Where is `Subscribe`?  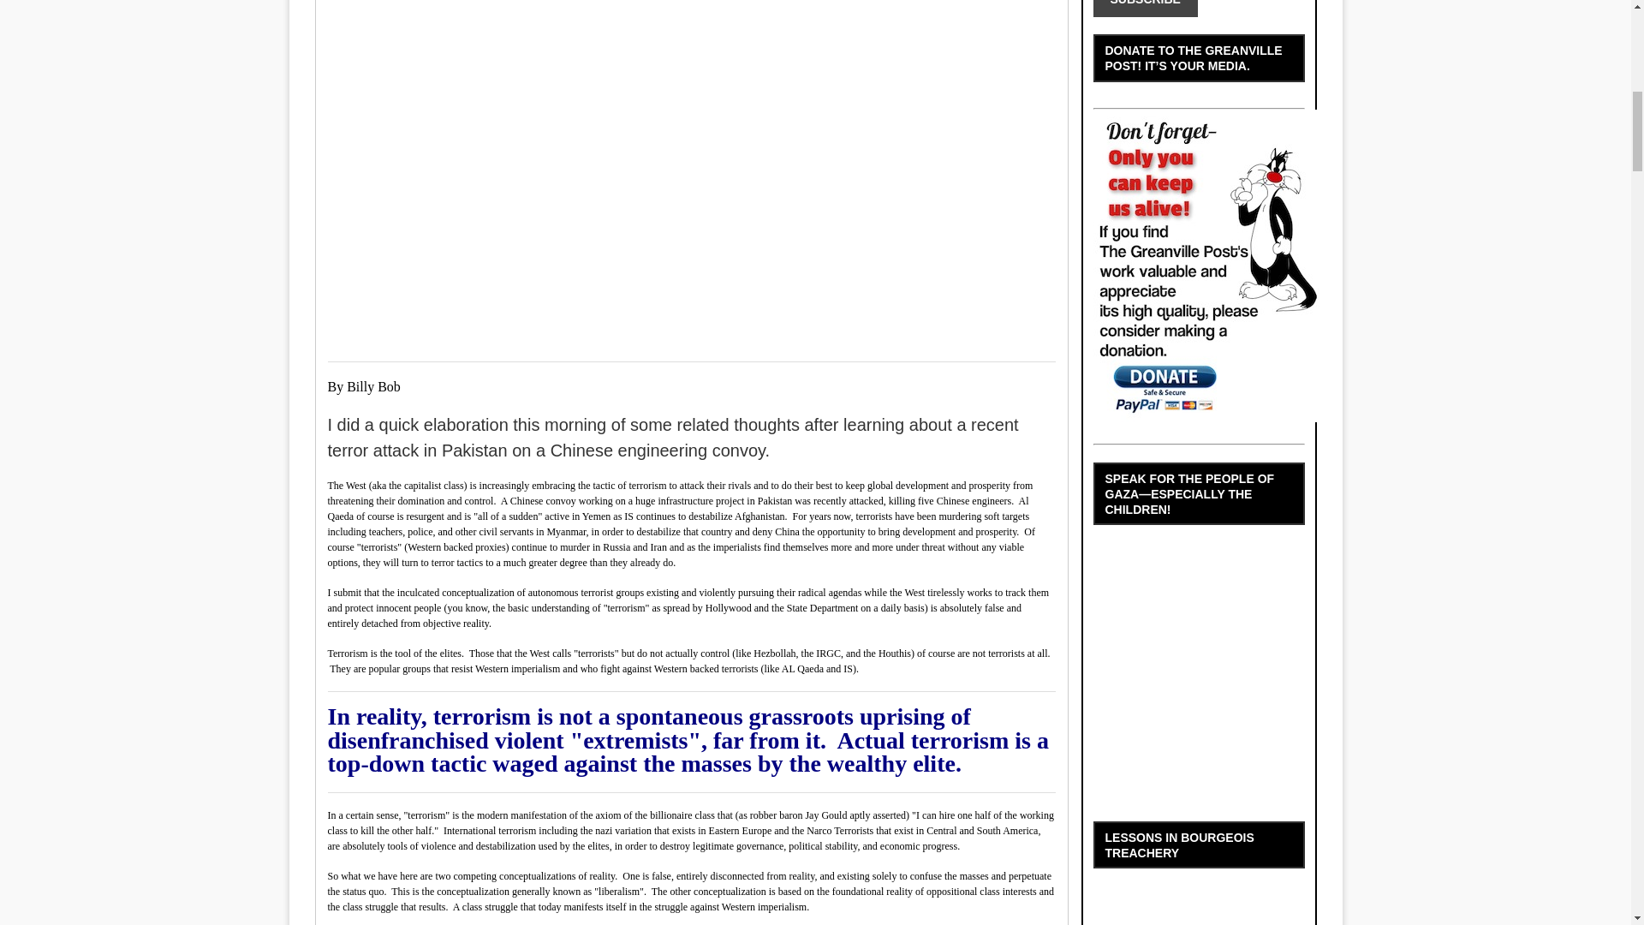 Subscribe is located at coordinates (1144, 9).